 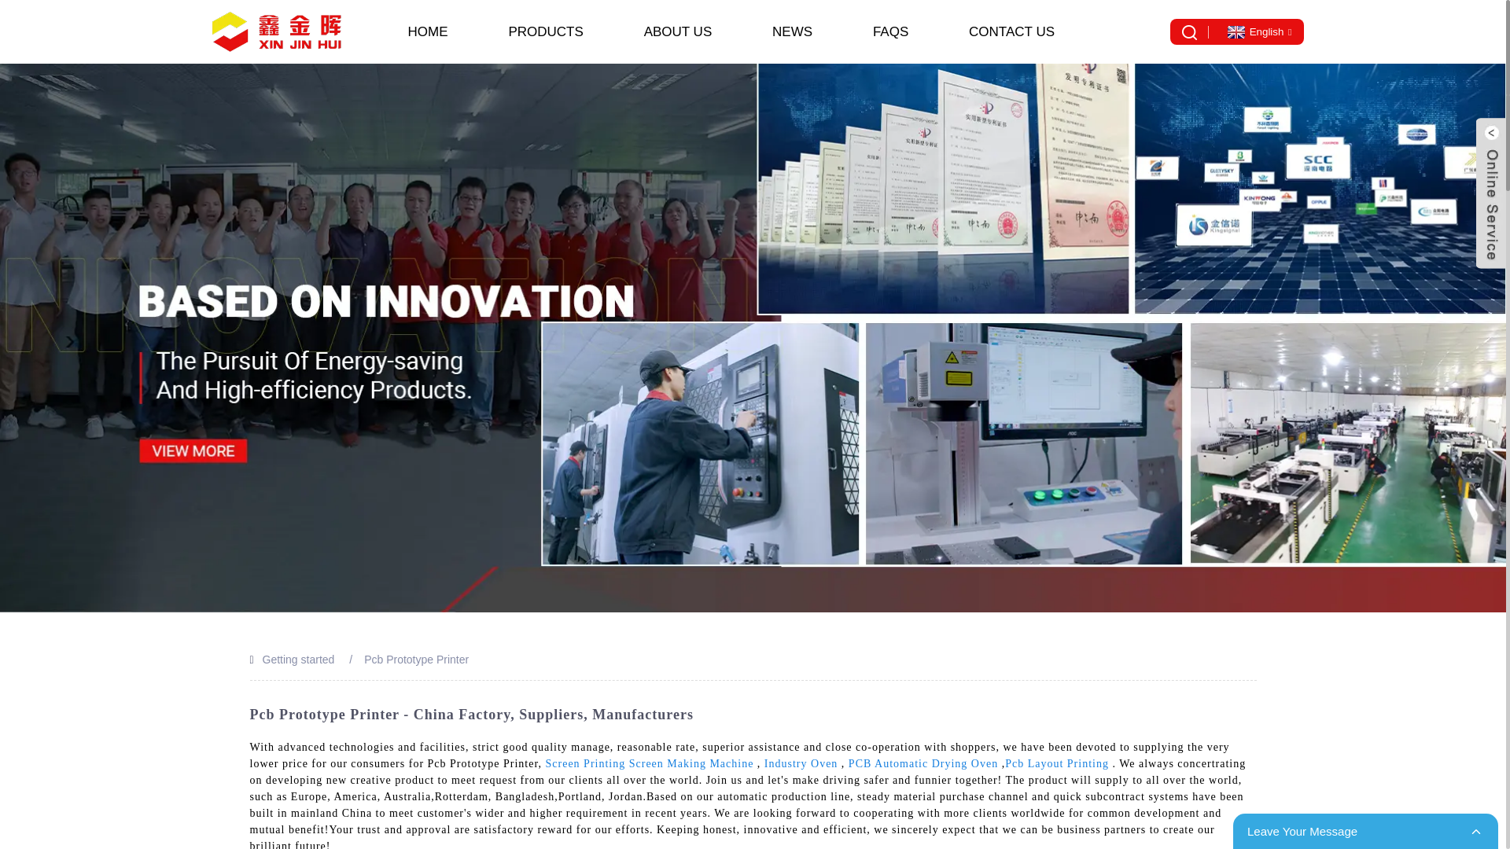 I want to click on Pcb Layout Printing, so click(x=1057, y=763).